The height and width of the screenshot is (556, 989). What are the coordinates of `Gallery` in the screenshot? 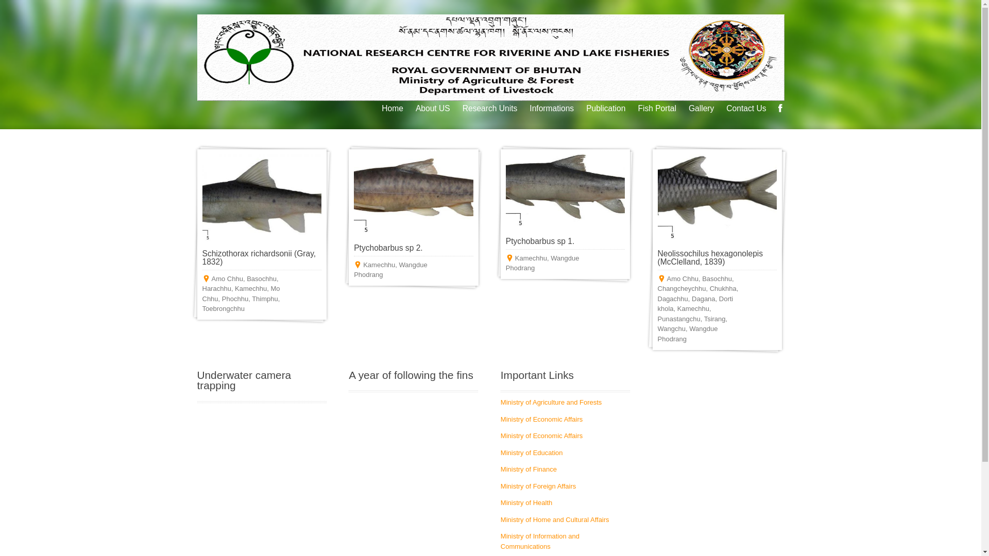 It's located at (702, 109).